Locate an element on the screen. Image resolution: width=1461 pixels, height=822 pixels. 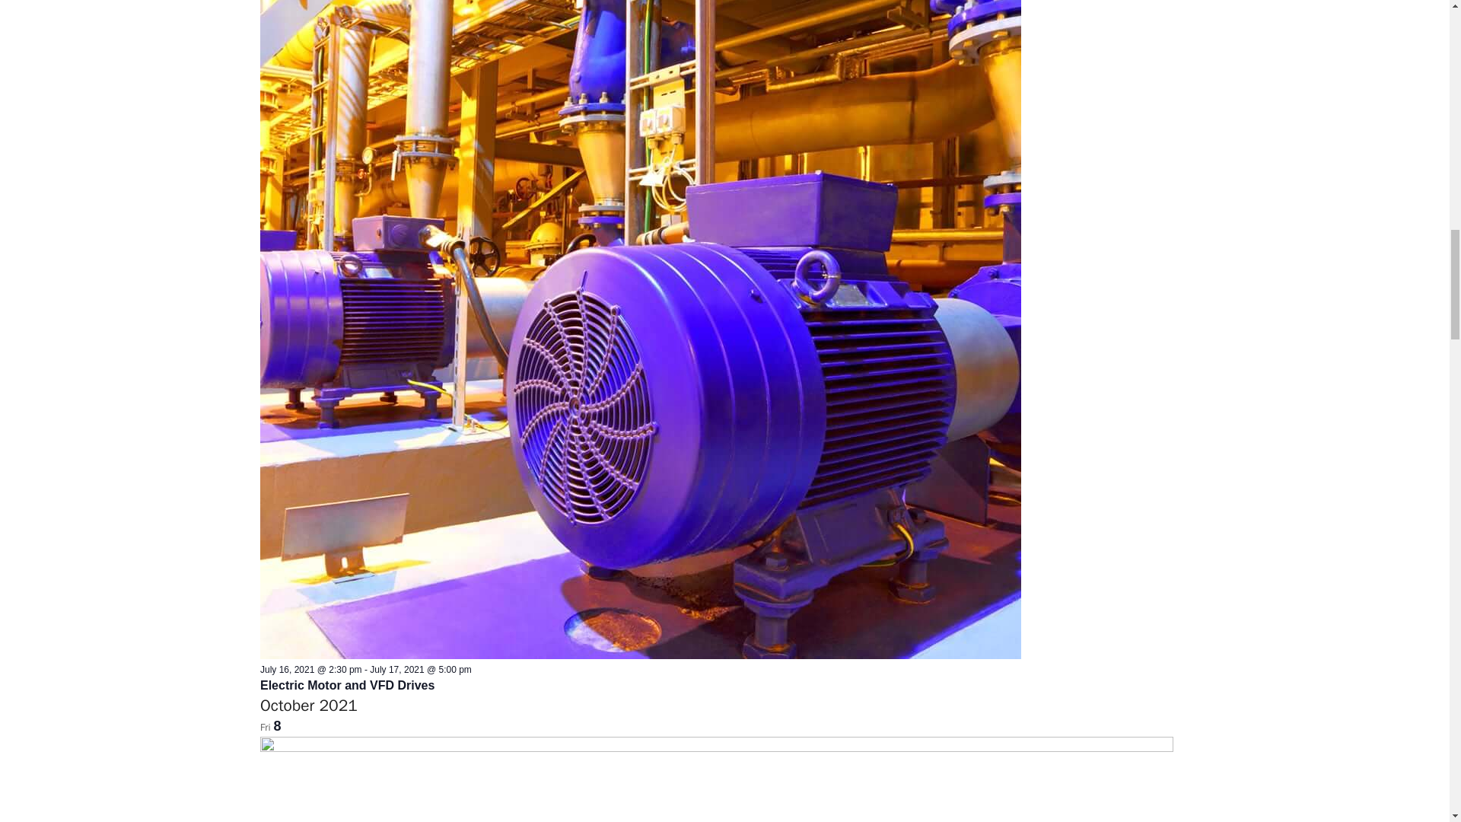
ehud-neuhaus-wW5854gAm1c-unsplash-2 is located at coordinates (716, 779).